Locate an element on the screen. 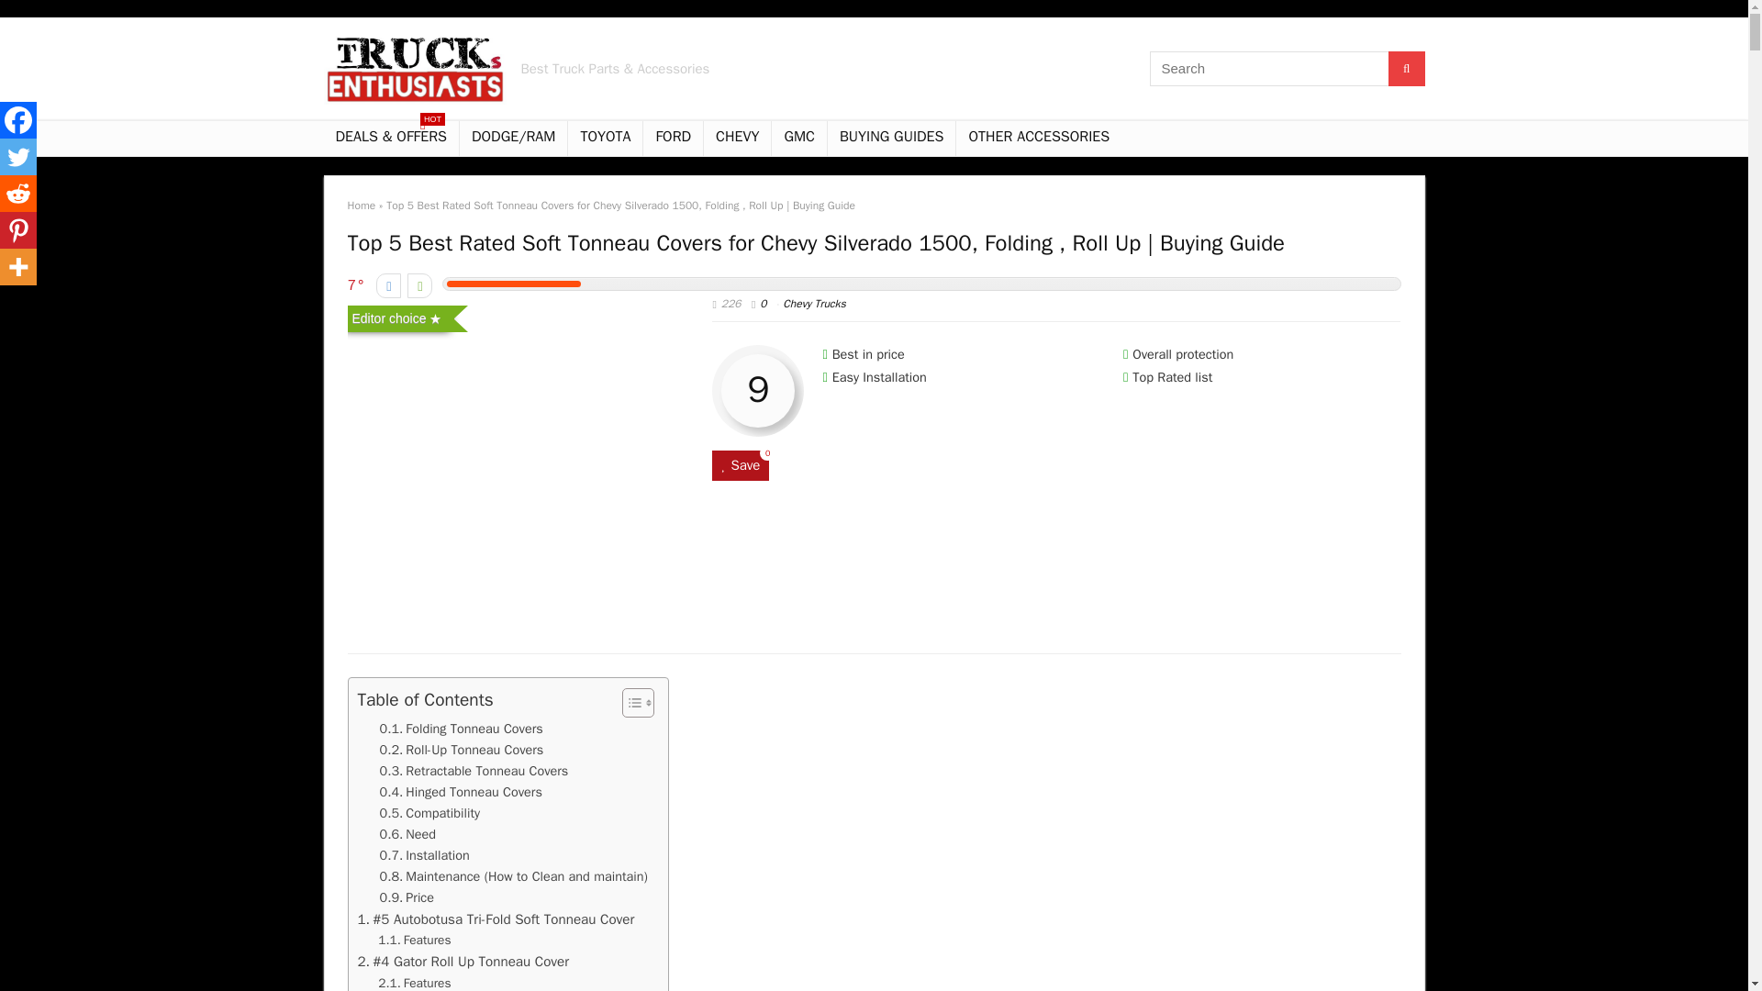 The image size is (1762, 991). Folding Tonneau Covers is located at coordinates (461, 729).